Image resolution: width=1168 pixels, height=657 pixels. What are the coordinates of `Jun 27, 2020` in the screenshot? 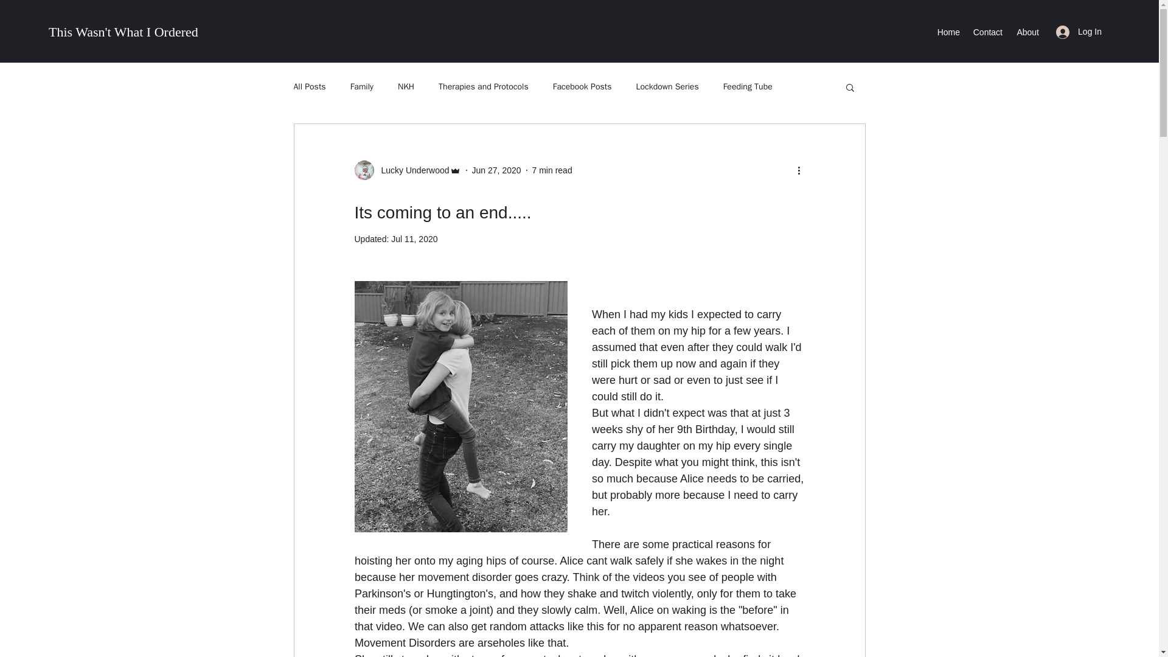 It's located at (496, 170).